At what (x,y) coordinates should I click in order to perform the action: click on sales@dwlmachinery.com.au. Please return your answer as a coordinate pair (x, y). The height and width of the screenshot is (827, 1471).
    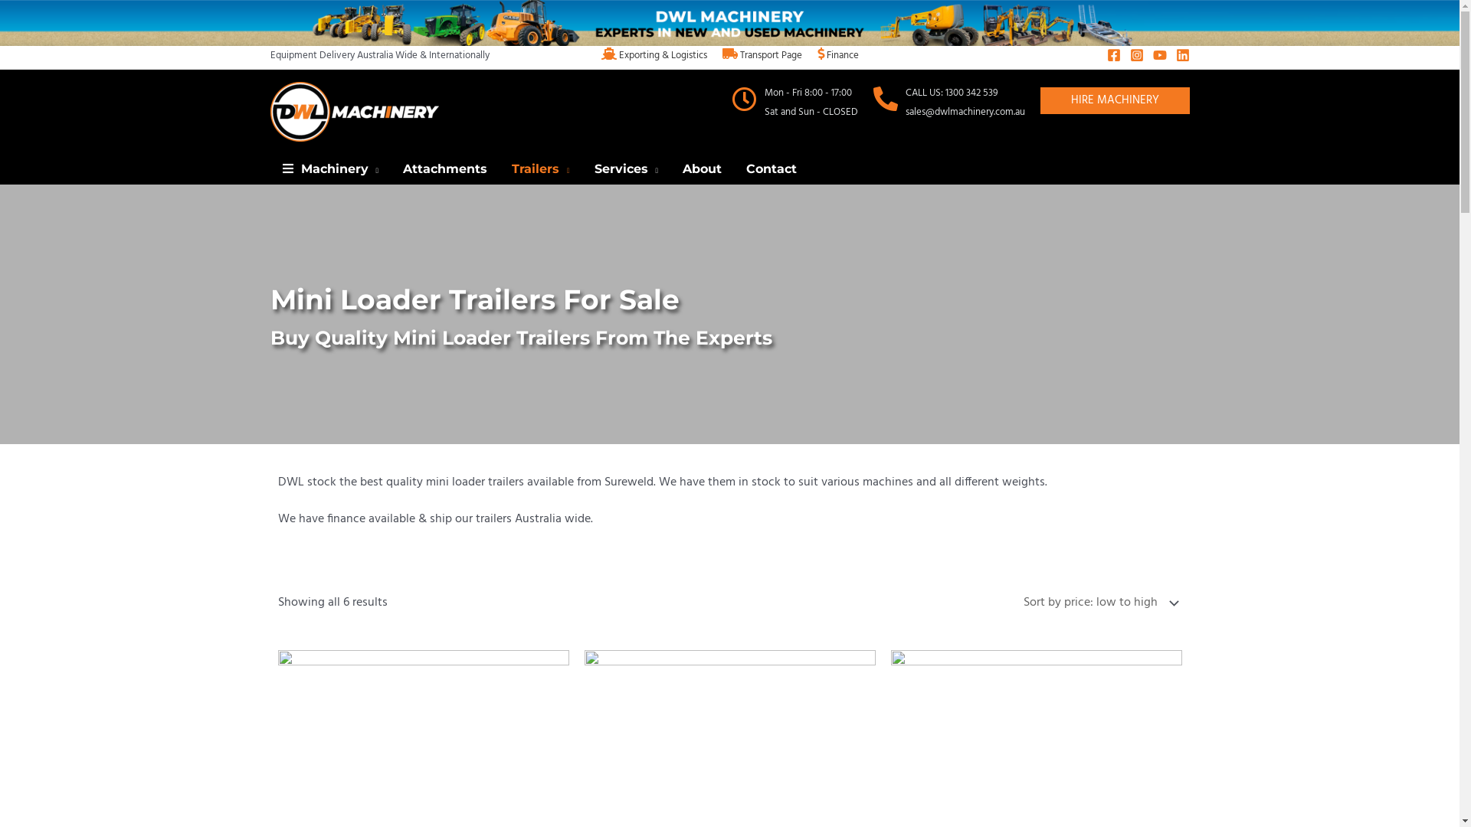
    Looking at the image, I should click on (965, 112).